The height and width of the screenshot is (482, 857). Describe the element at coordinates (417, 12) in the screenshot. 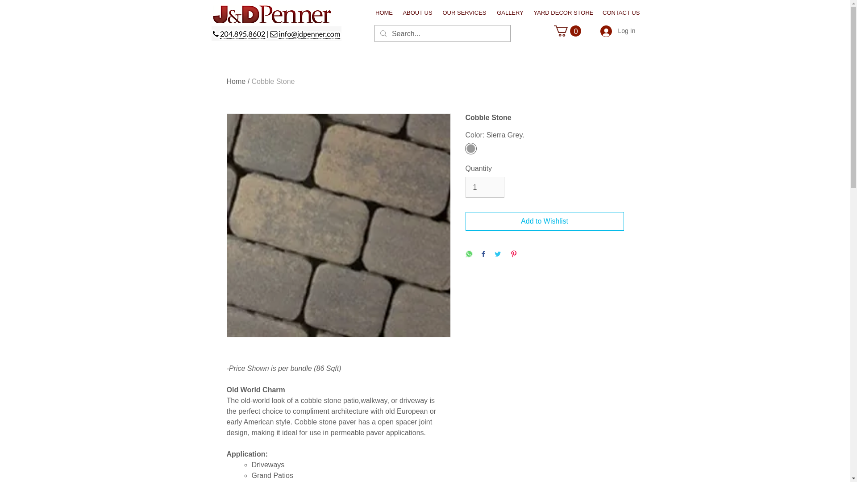

I see `ABOUT US` at that location.